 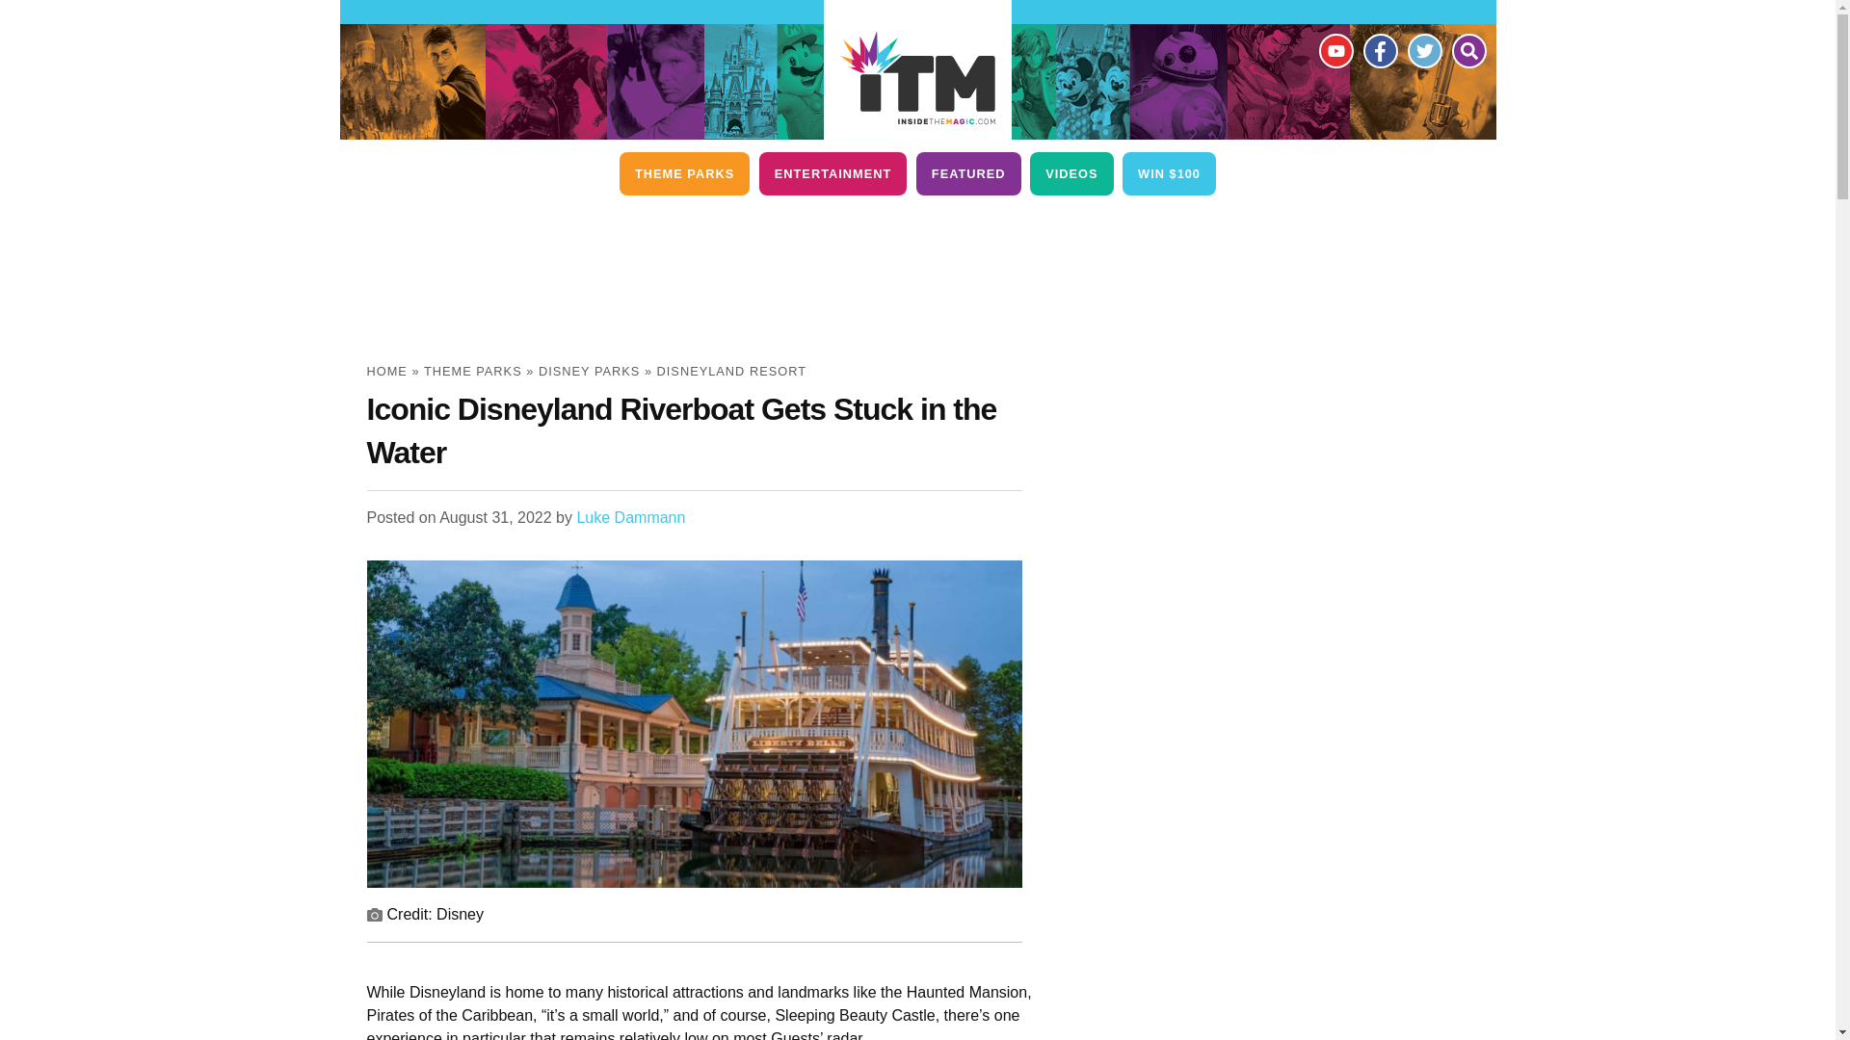 I want to click on Facebook, so click(x=1379, y=50).